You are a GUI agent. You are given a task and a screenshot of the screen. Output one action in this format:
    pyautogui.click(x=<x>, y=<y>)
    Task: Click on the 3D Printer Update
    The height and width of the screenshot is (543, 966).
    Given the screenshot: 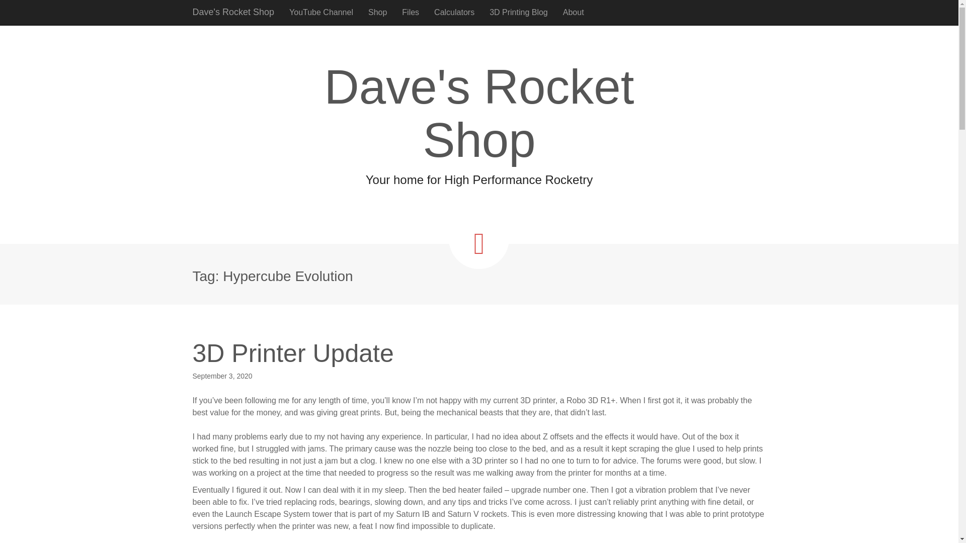 What is the action you would take?
    pyautogui.click(x=293, y=353)
    